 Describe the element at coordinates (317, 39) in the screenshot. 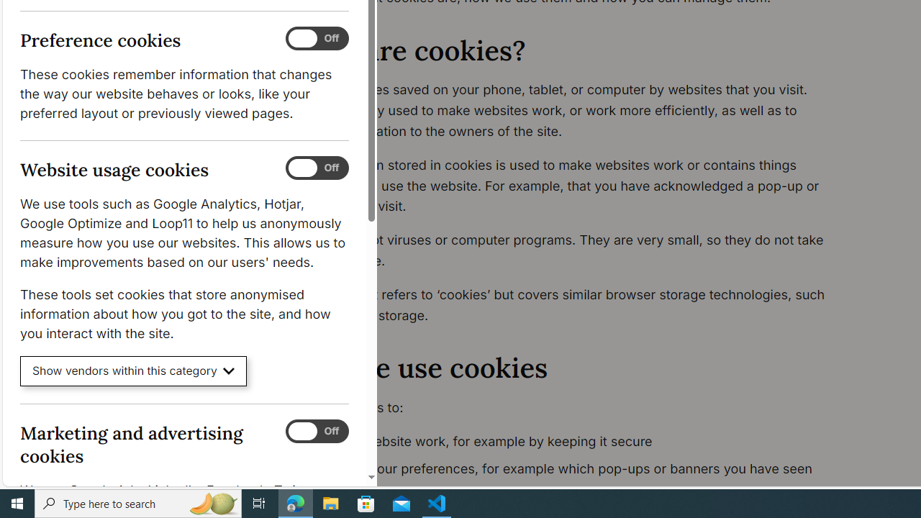

I see `Preference cookies` at that location.